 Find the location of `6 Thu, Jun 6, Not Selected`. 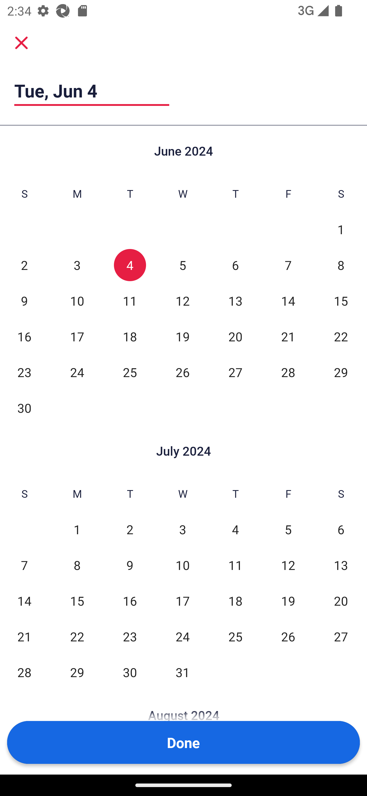

6 Thu, Jun 6, Not Selected is located at coordinates (235, 265).